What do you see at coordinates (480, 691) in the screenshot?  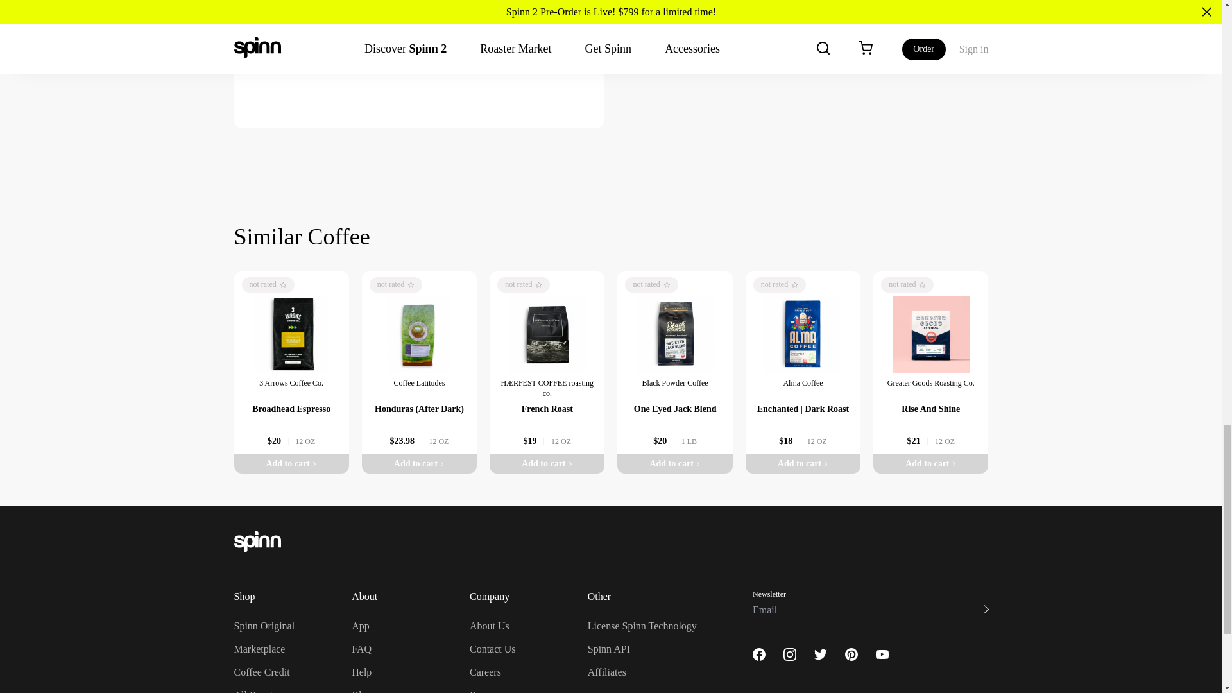 I see `Press` at bounding box center [480, 691].